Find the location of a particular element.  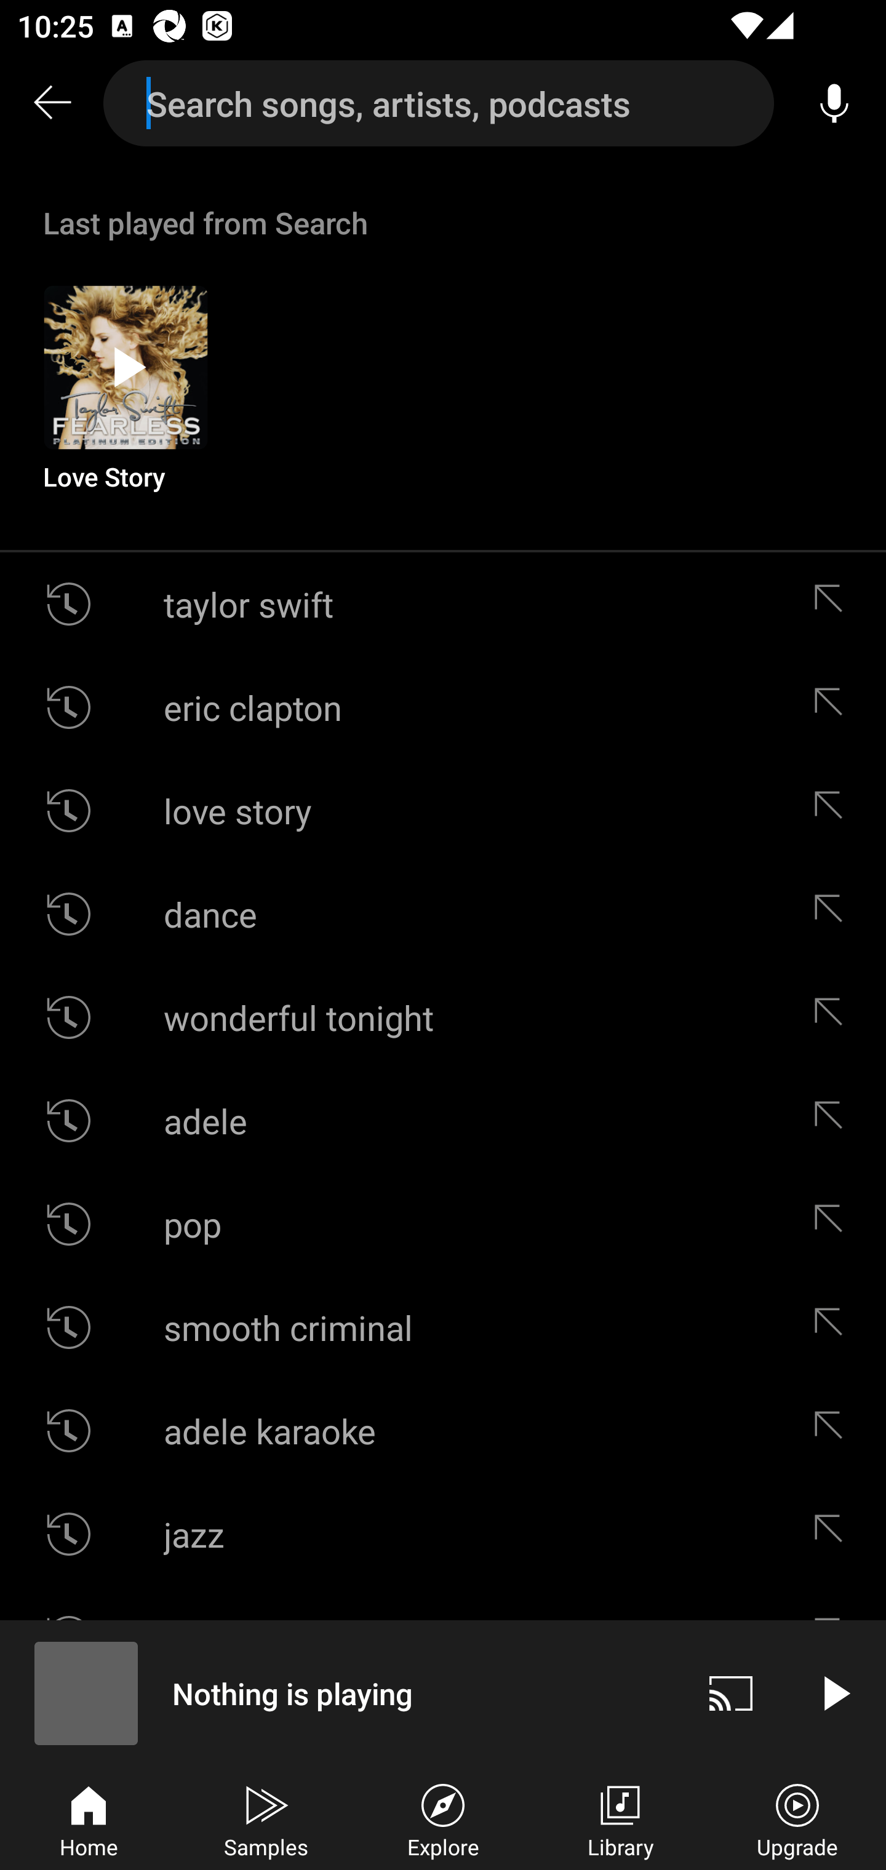

dance Edit suggestion dance is located at coordinates (443, 913).